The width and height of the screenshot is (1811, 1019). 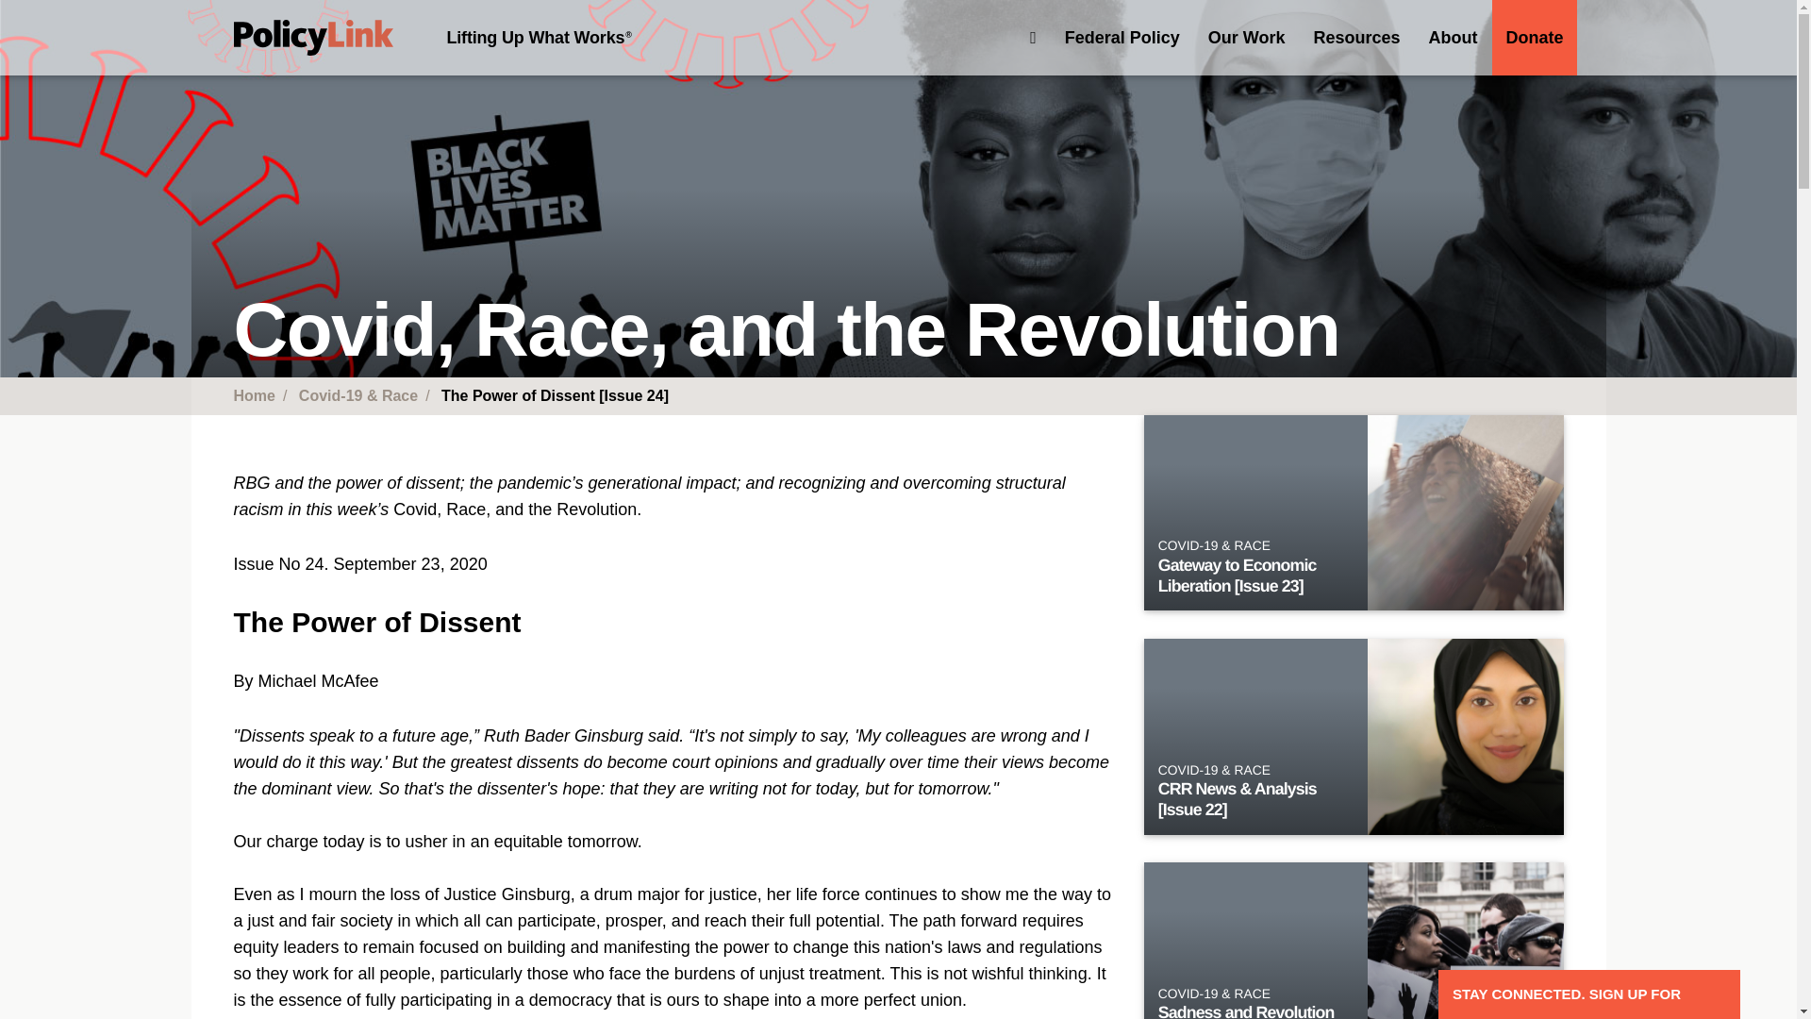 What do you see at coordinates (1121, 38) in the screenshot?
I see `Federal Policy` at bounding box center [1121, 38].